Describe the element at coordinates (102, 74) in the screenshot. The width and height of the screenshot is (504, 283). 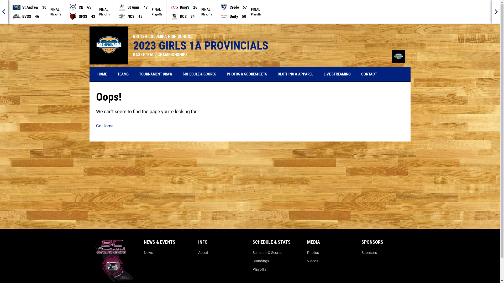
I see `HOME` at that location.